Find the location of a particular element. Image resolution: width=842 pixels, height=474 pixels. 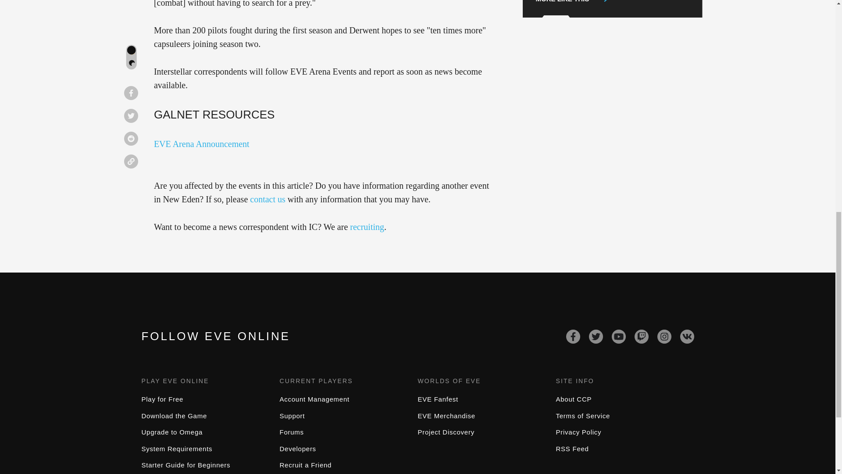

Instagram is located at coordinates (664, 336).